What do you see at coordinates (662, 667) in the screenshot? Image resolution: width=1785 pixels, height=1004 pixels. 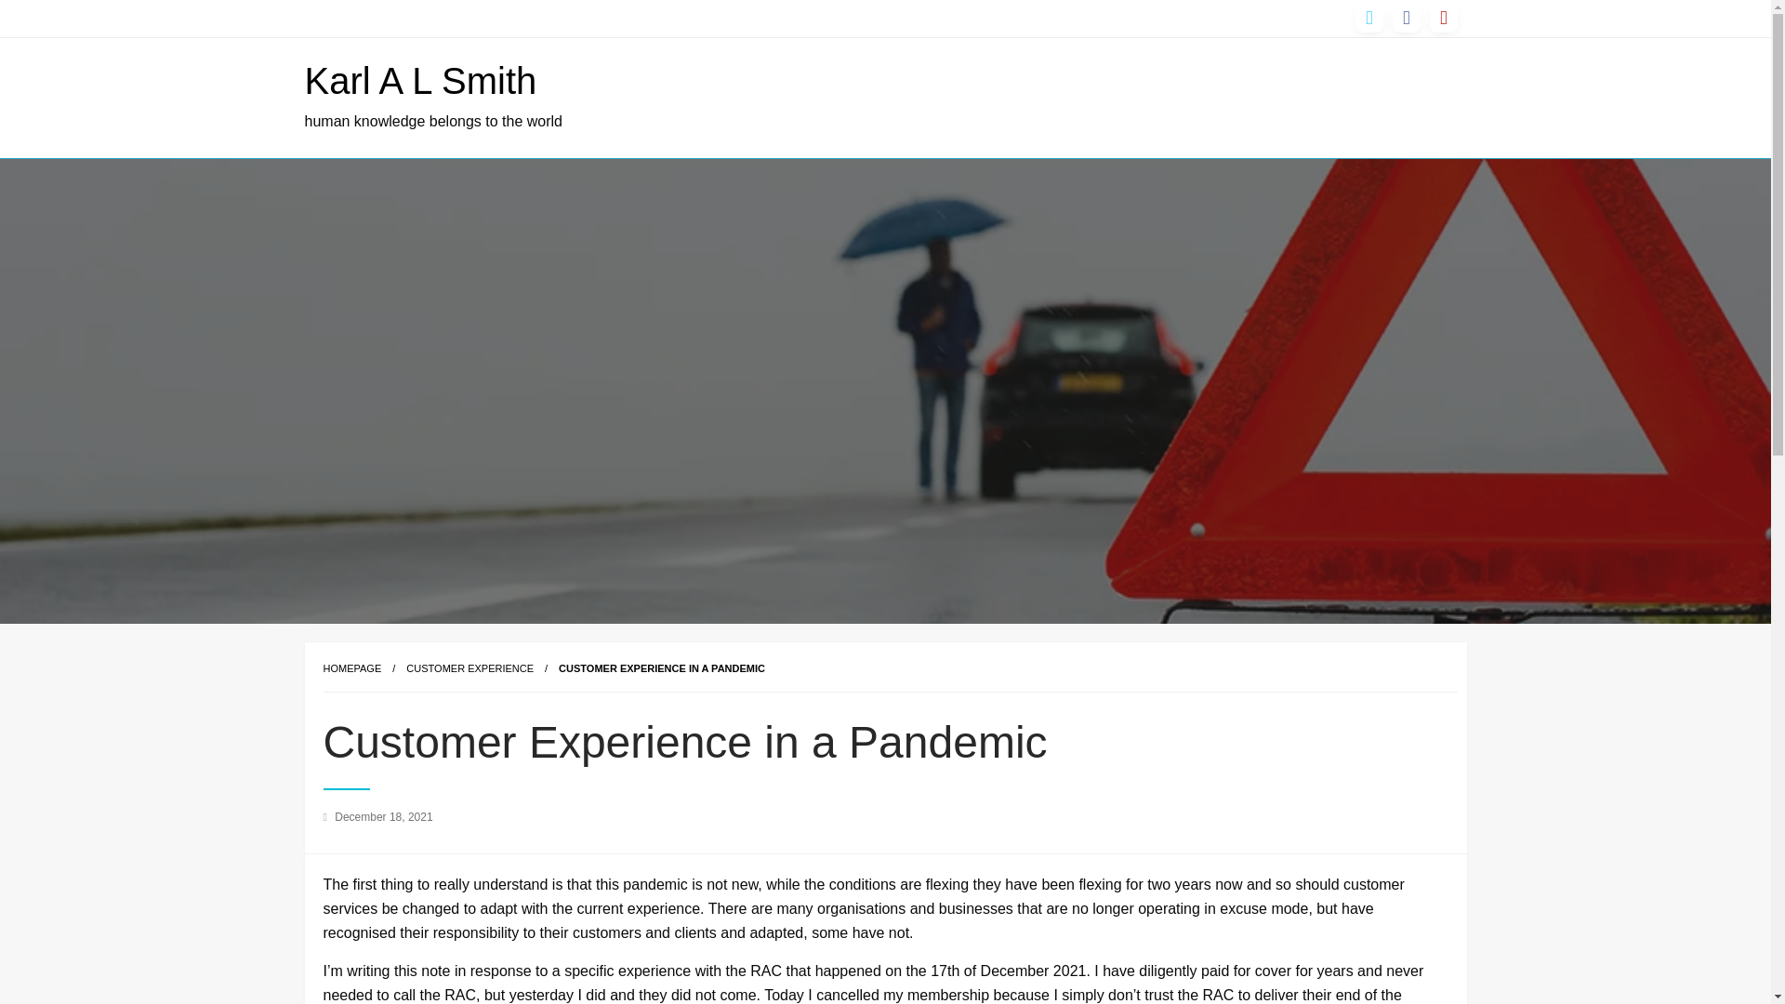 I see `Customer Experience in a Pandemic` at bounding box center [662, 667].